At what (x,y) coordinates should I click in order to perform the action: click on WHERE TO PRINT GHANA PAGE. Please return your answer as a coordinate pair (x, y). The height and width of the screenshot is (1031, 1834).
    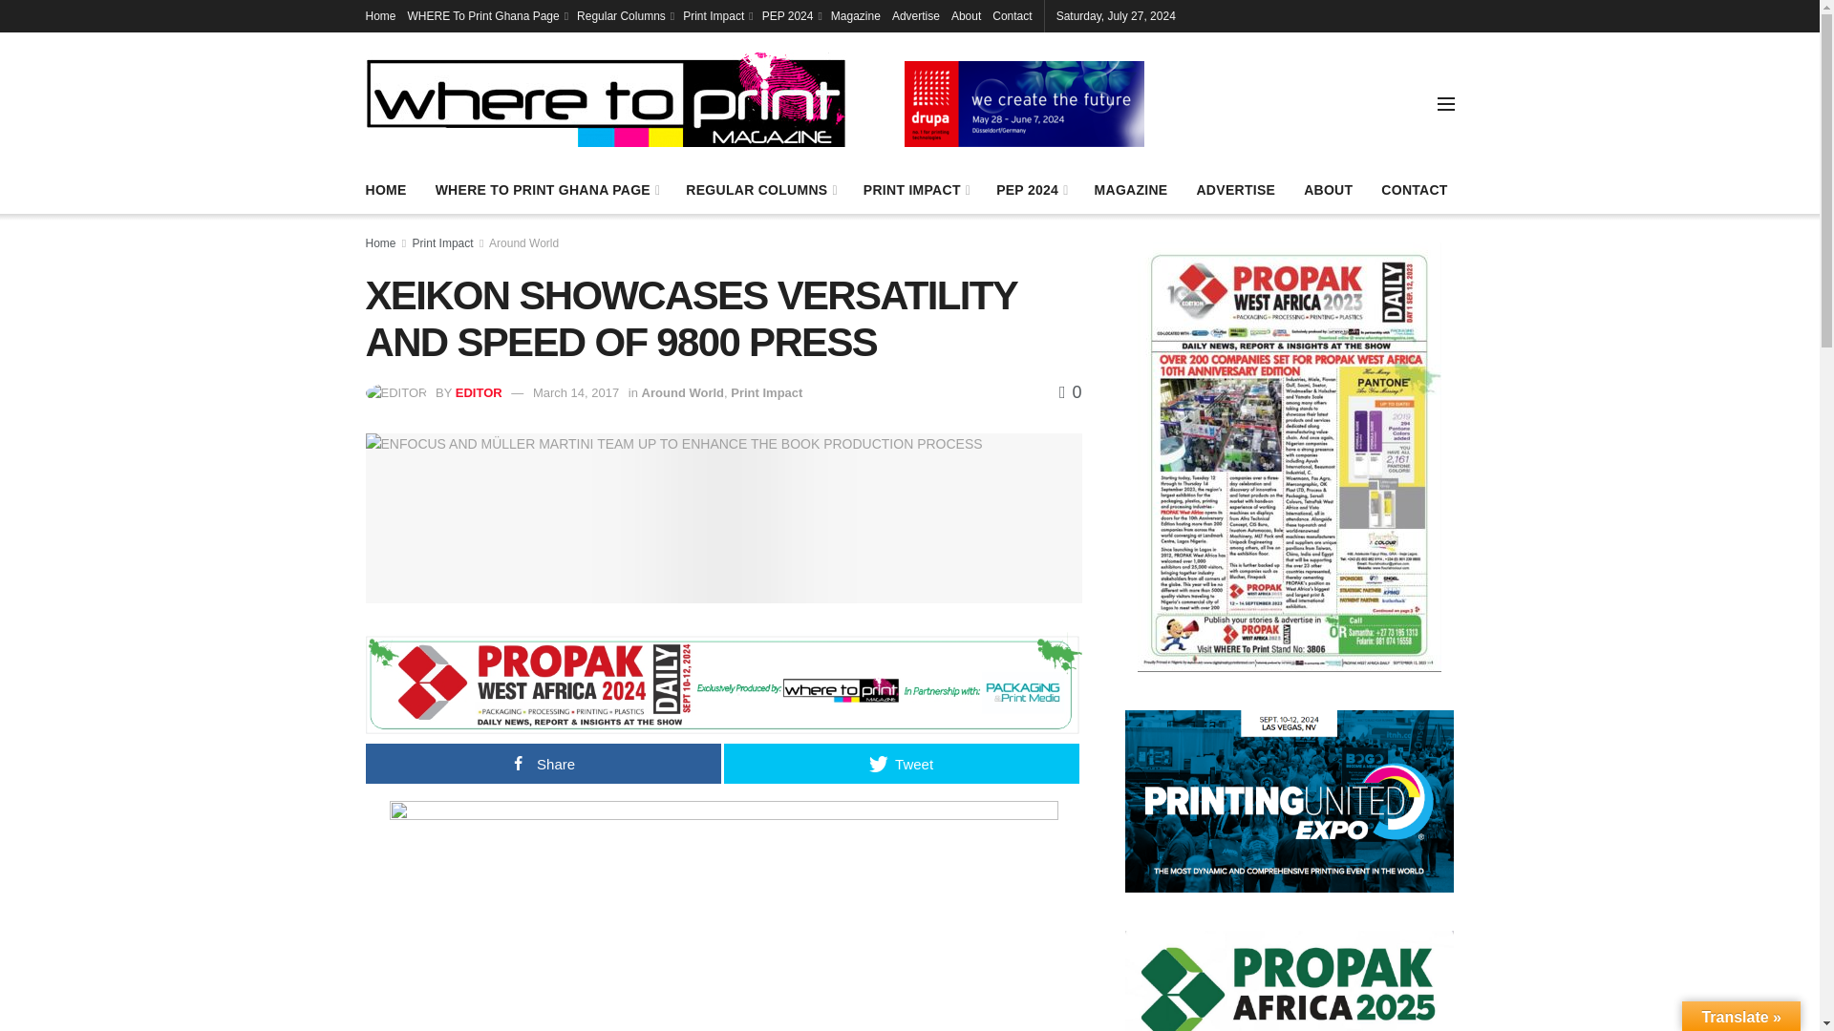
    Looking at the image, I should click on (546, 189).